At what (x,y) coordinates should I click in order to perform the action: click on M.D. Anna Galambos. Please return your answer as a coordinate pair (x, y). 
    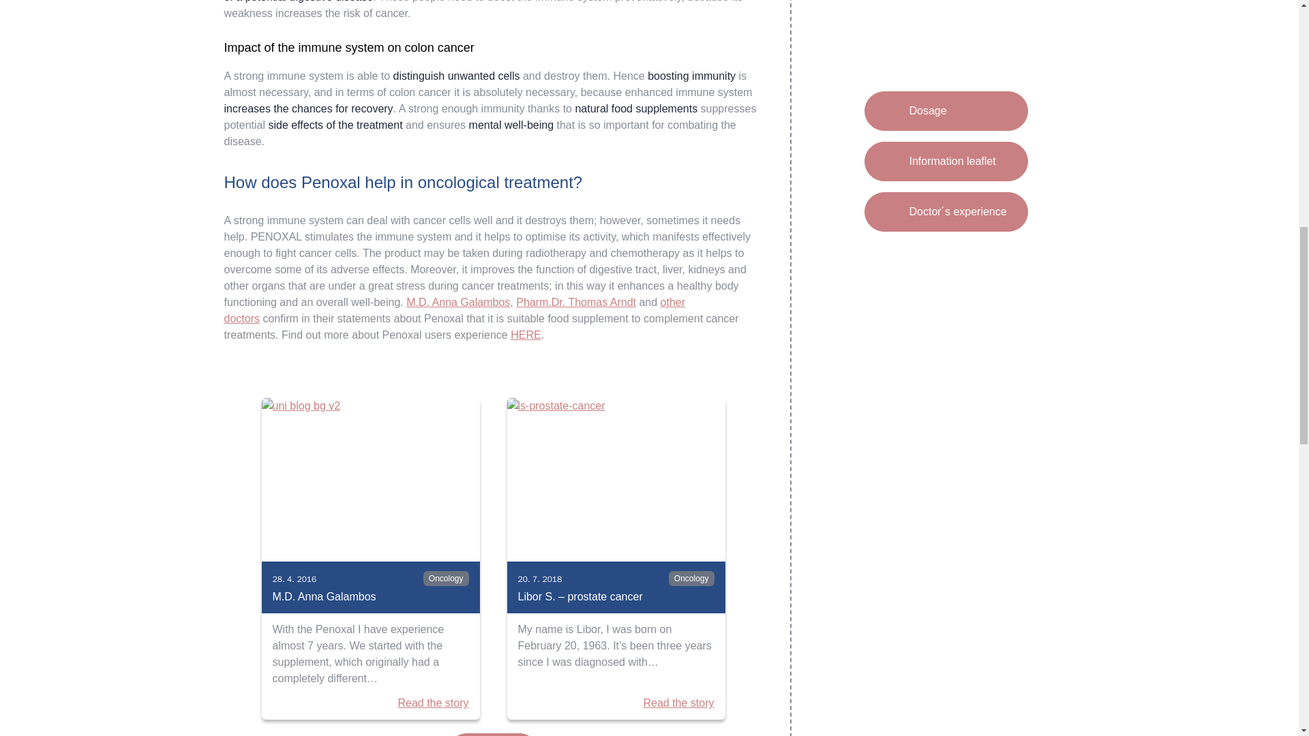
    Looking at the image, I should click on (458, 303).